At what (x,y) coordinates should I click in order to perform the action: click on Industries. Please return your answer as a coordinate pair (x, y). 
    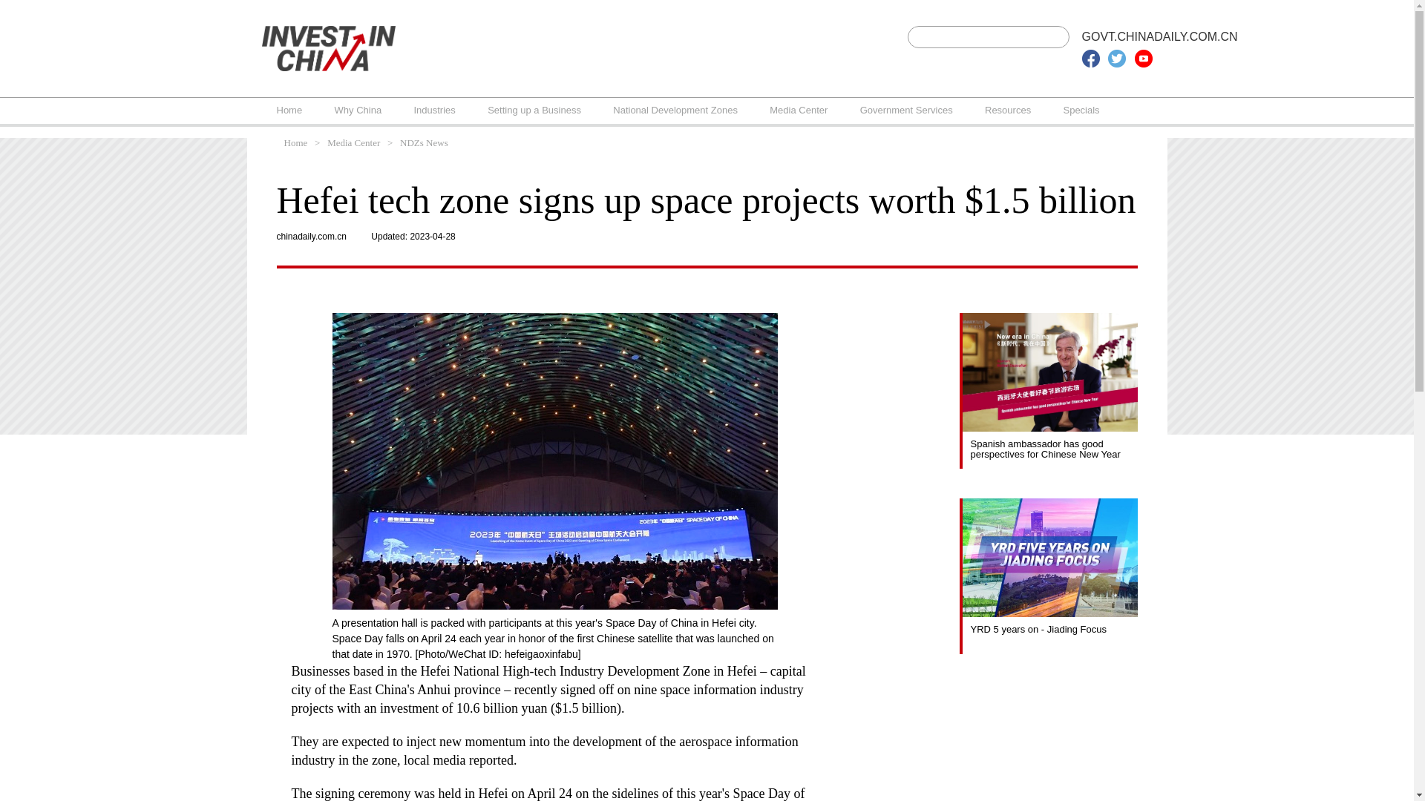
    Looking at the image, I should click on (433, 110).